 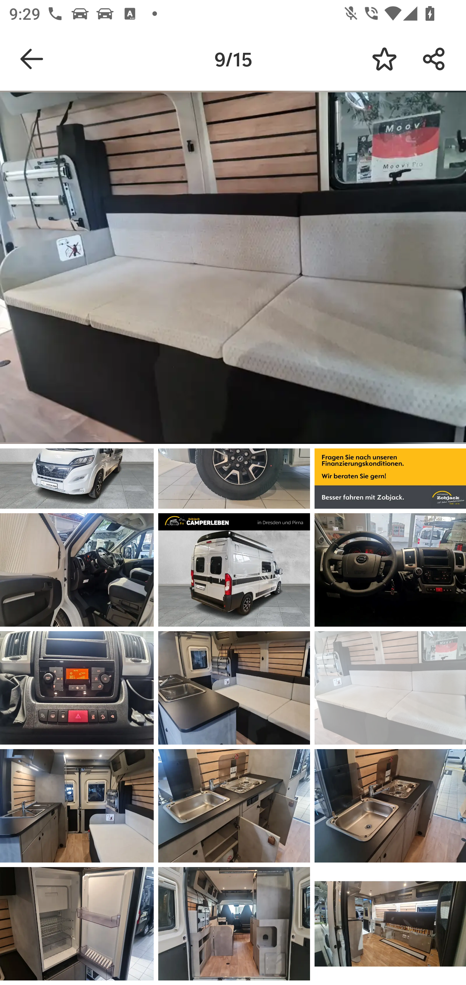 I want to click on image, so click(x=234, y=806).